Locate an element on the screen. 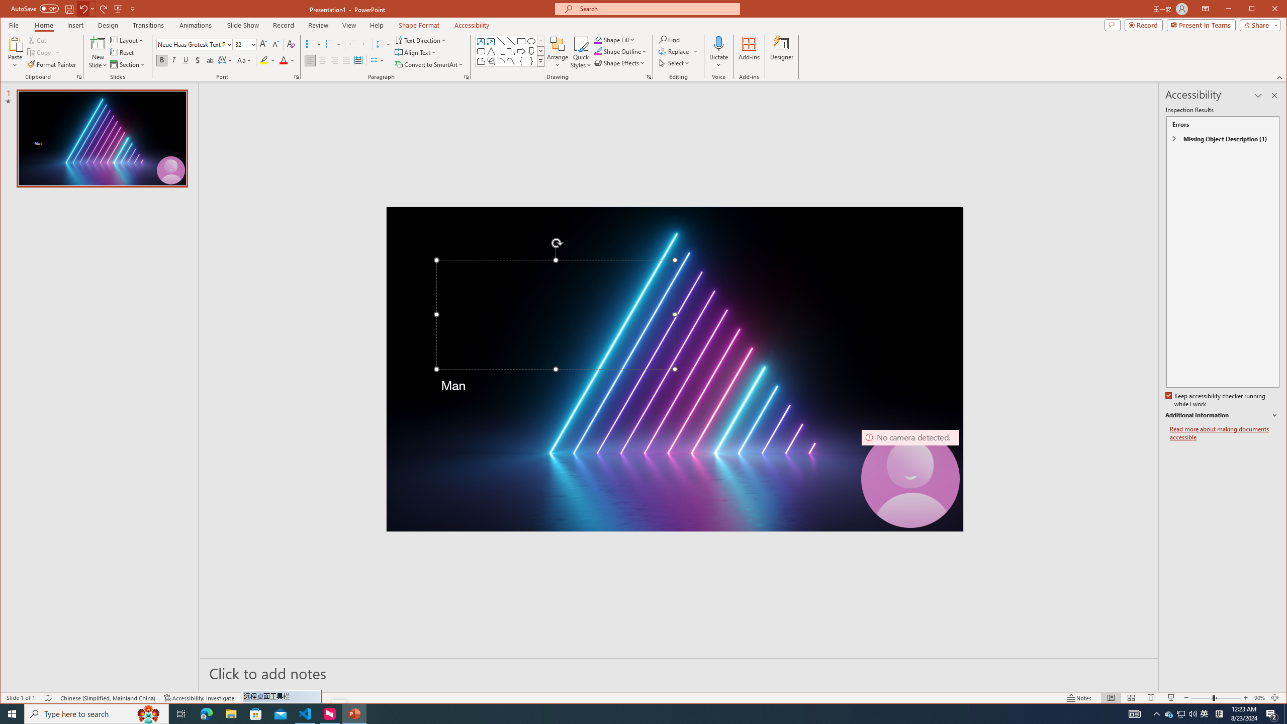 This screenshot has height=724, width=1287. Neon laser lights aligned to form a triangle is located at coordinates (674, 369).